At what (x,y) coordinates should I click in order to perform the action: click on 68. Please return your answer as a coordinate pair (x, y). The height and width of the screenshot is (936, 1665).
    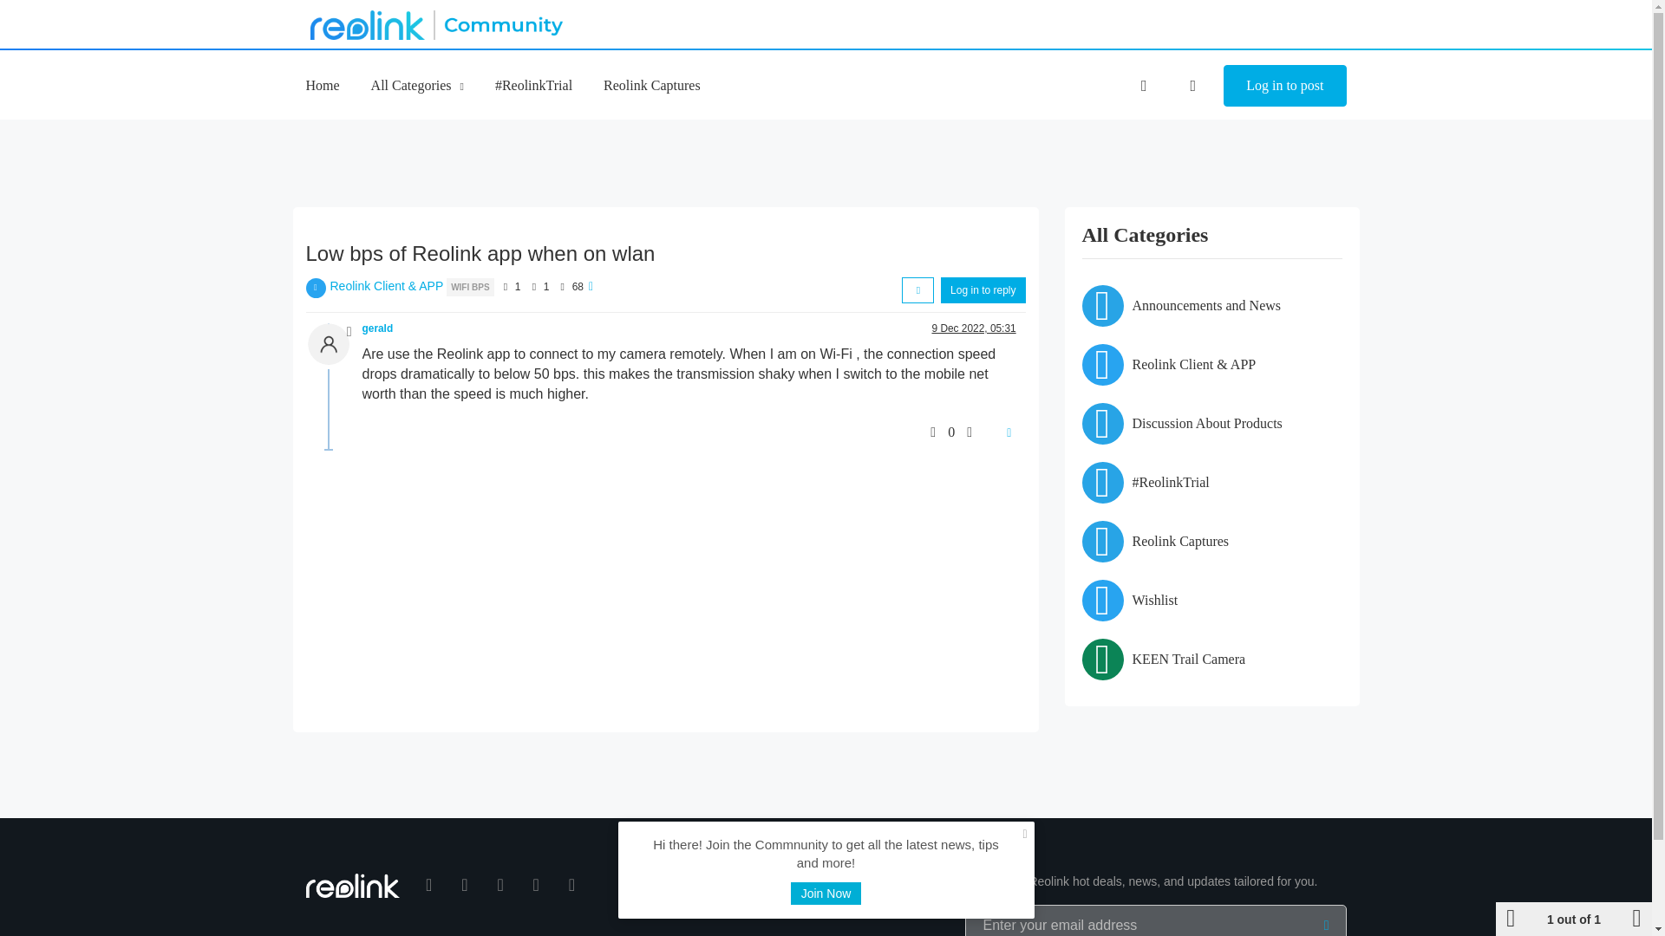
    Looking at the image, I should click on (578, 287).